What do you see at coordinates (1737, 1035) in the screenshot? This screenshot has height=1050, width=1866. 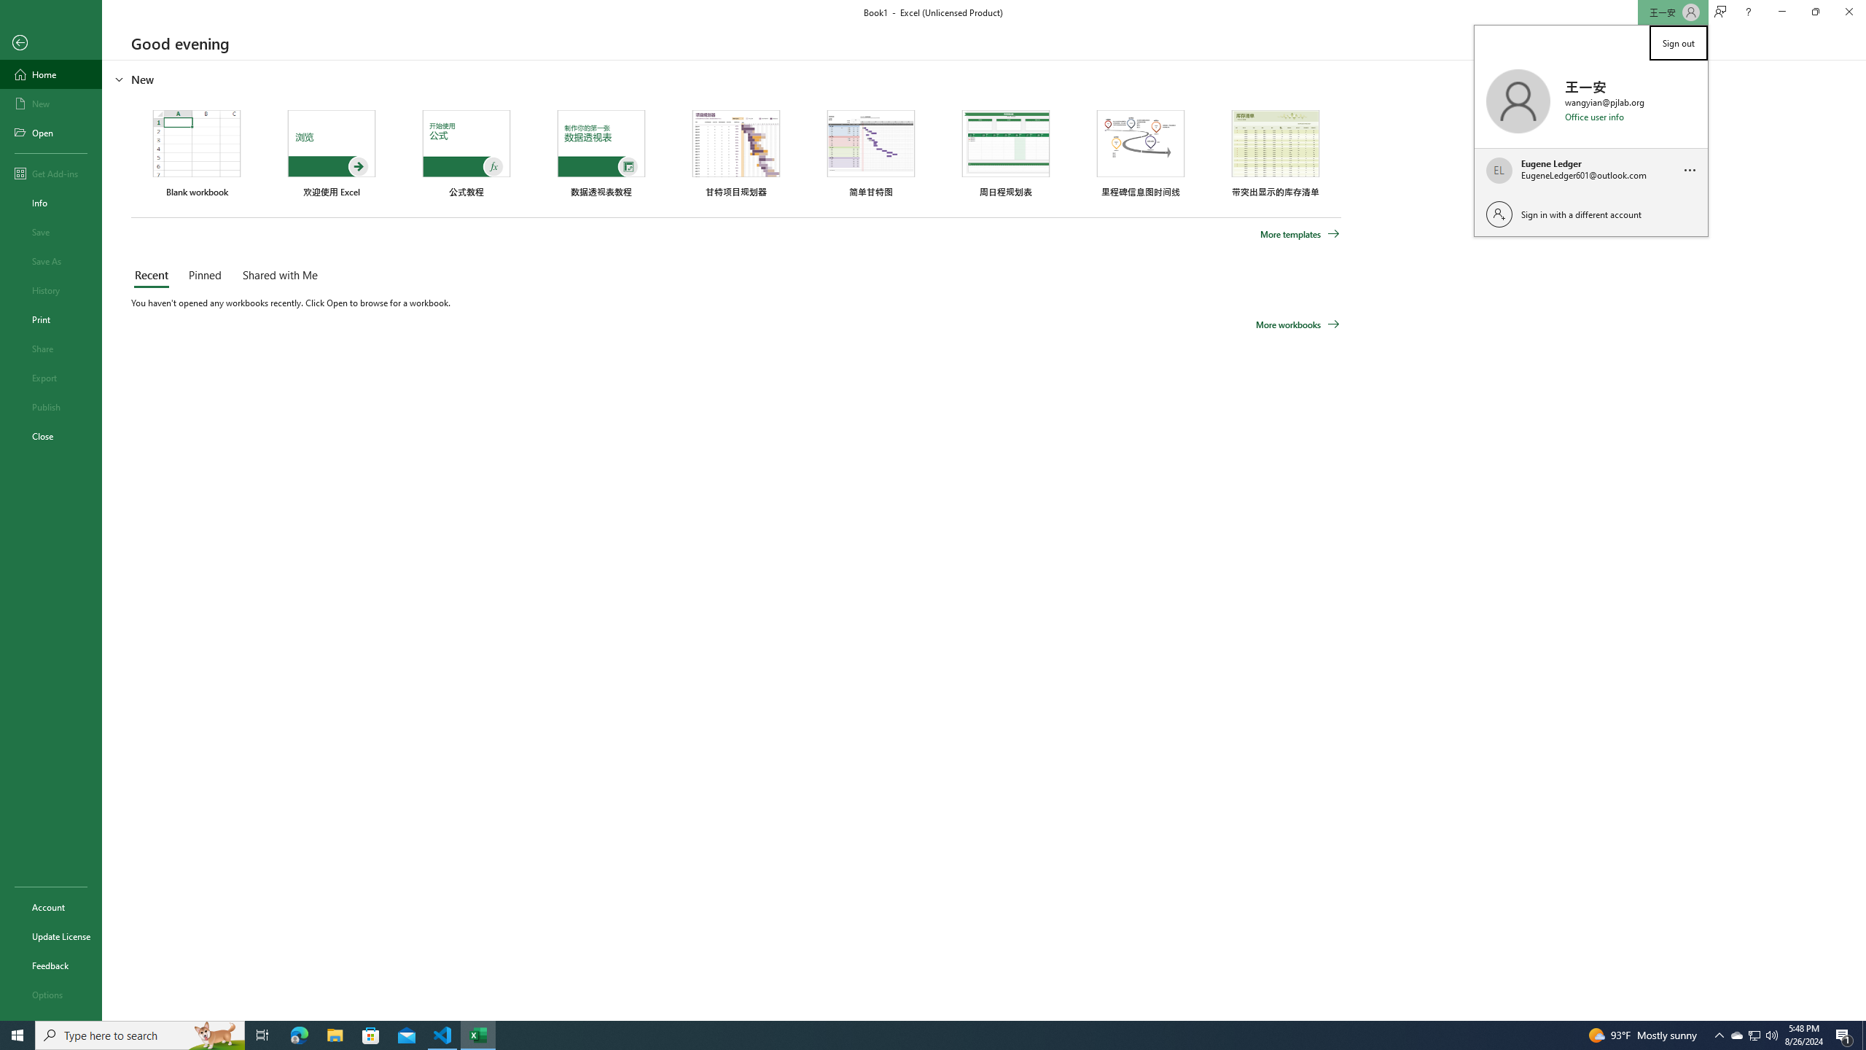 I see `Search highlights icon opens search home window` at bounding box center [1737, 1035].